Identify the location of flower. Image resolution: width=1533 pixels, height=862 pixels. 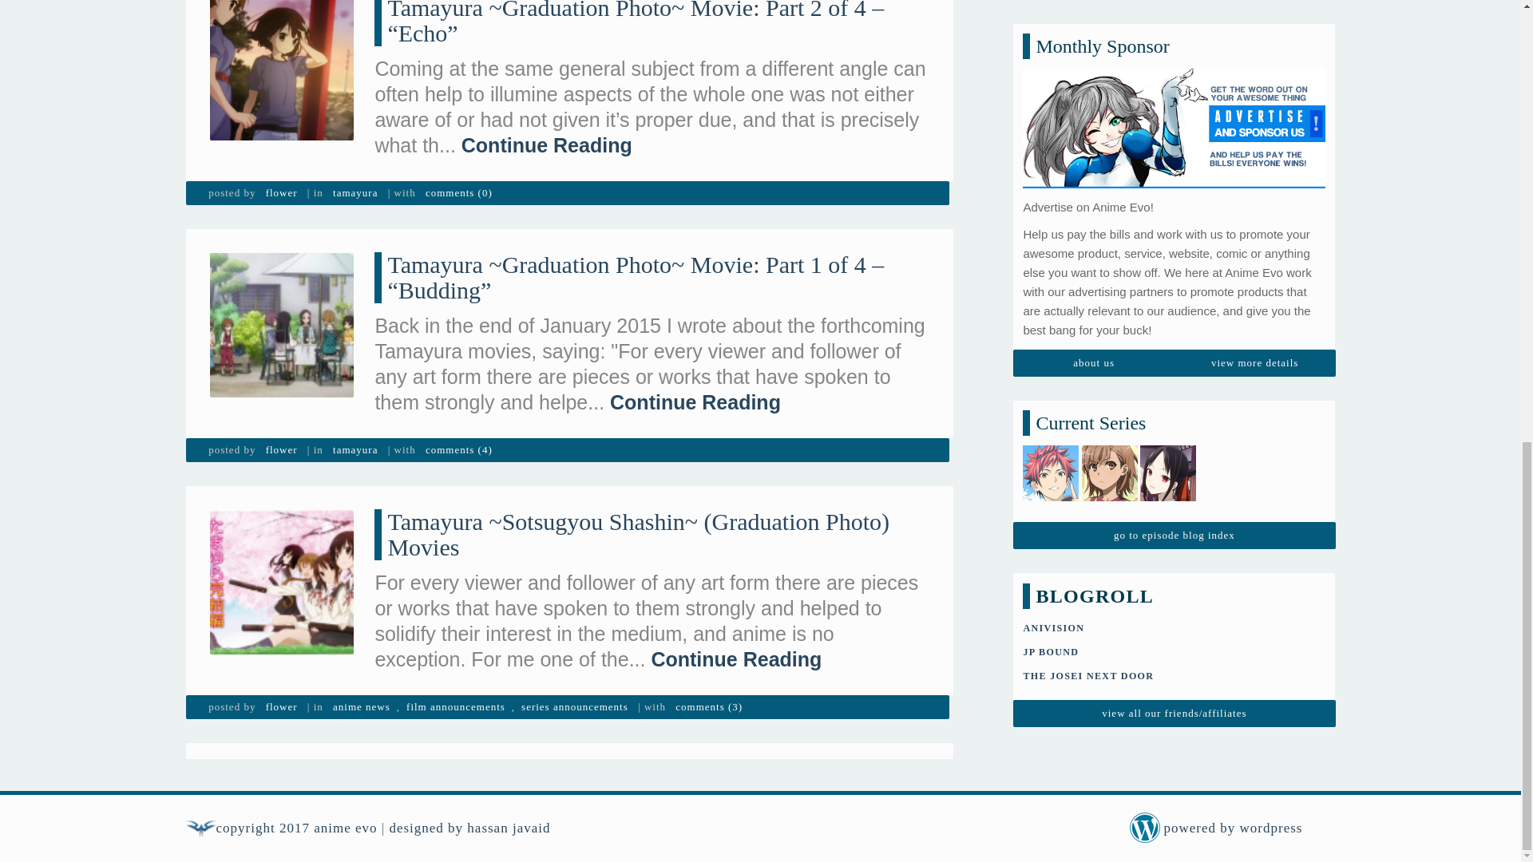
(281, 449).